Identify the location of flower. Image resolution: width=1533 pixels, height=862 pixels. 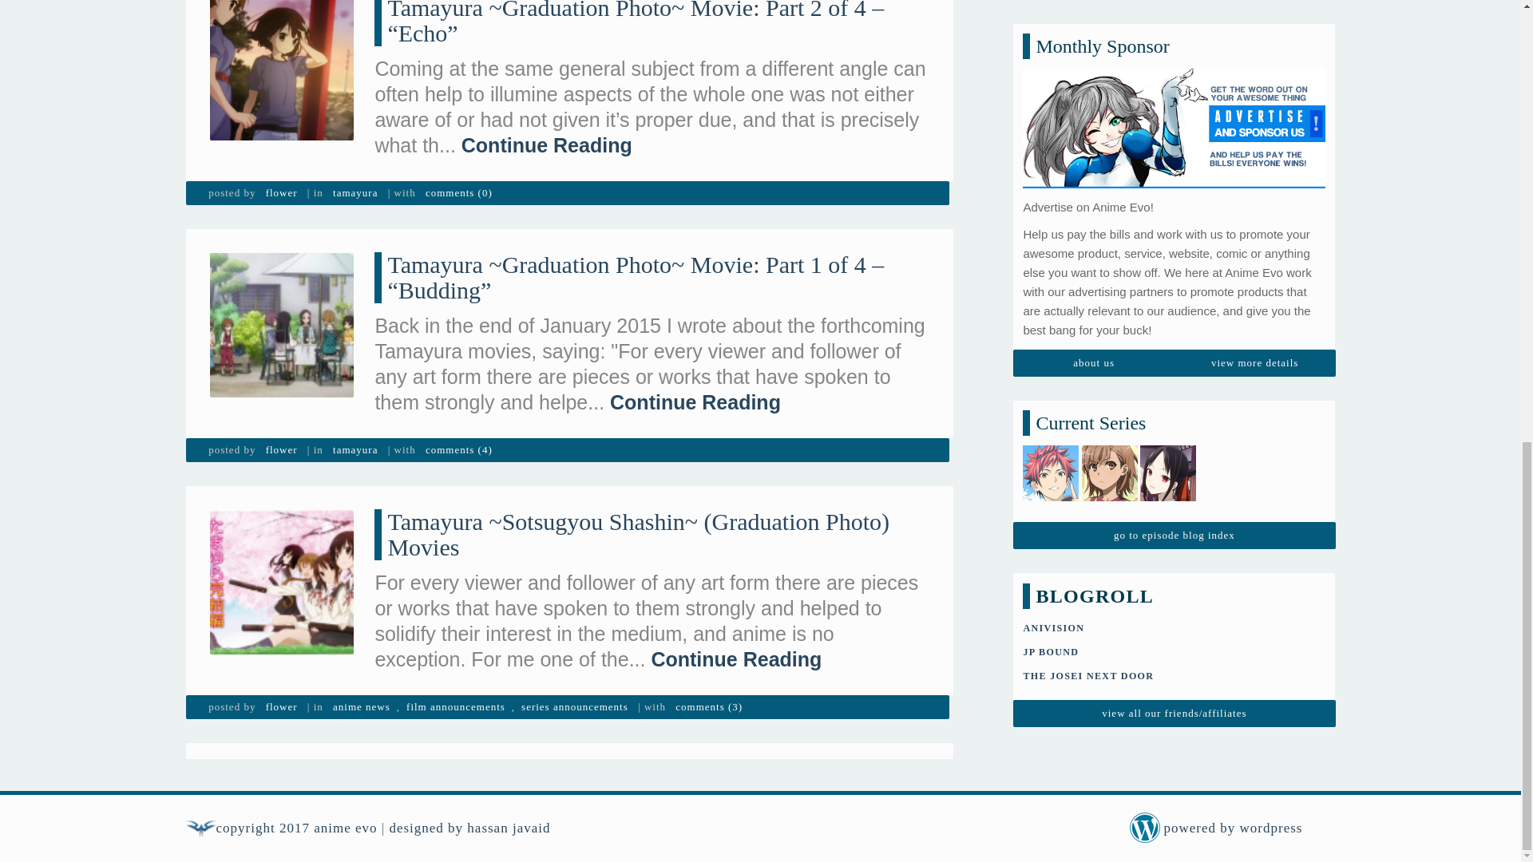
(281, 449).